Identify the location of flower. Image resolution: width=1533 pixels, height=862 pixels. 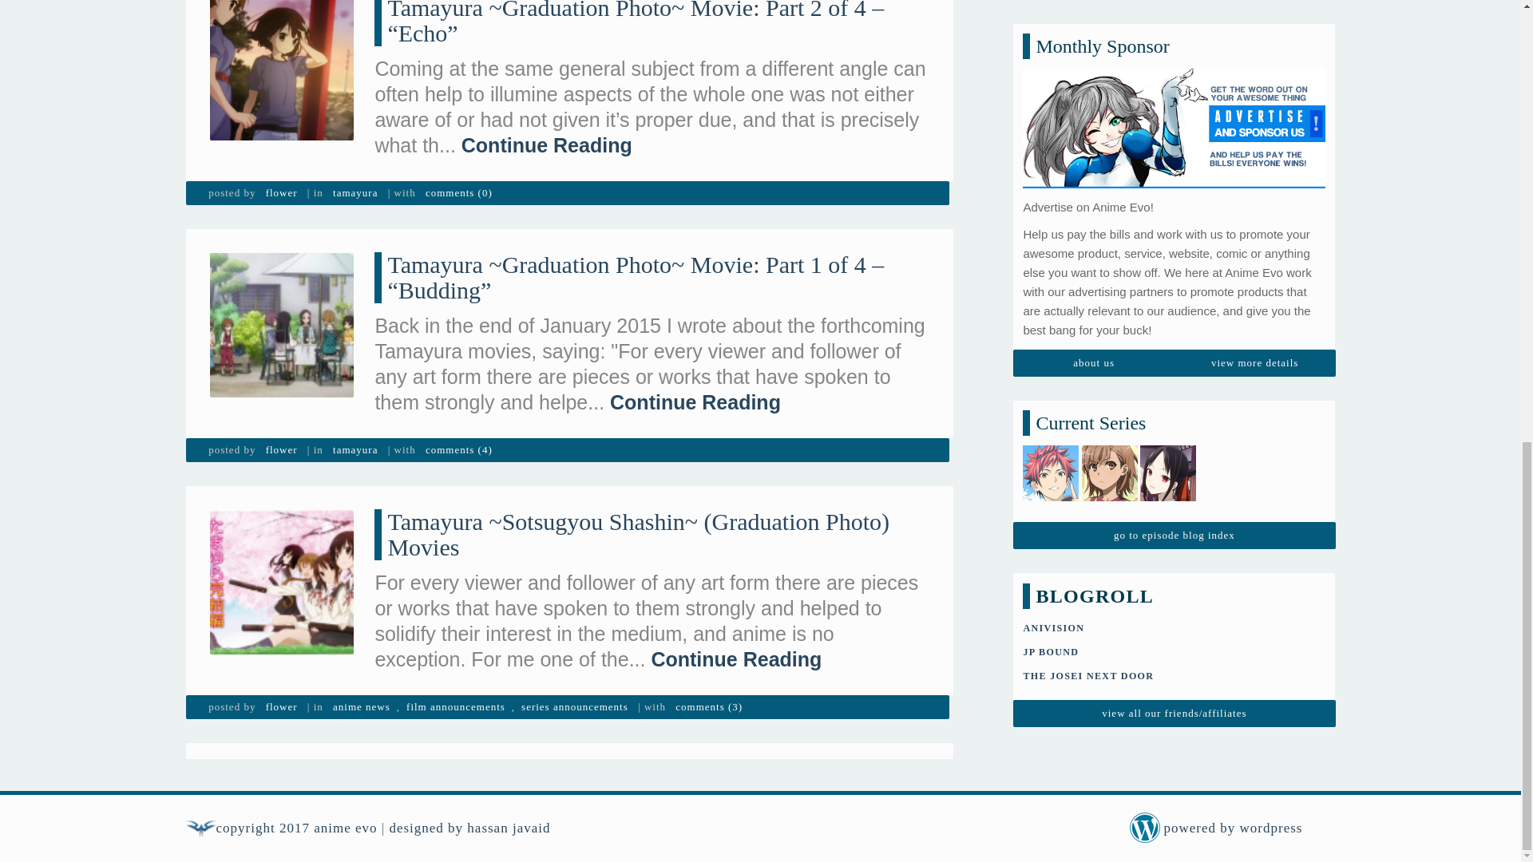
(281, 449).